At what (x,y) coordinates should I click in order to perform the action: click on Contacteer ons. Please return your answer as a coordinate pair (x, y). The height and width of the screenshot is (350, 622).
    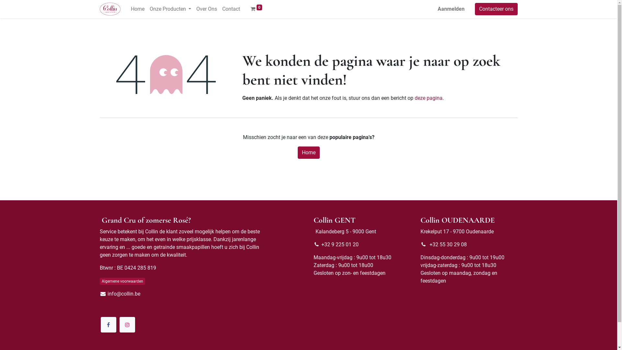
    Looking at the image, I should click on (496, 9).